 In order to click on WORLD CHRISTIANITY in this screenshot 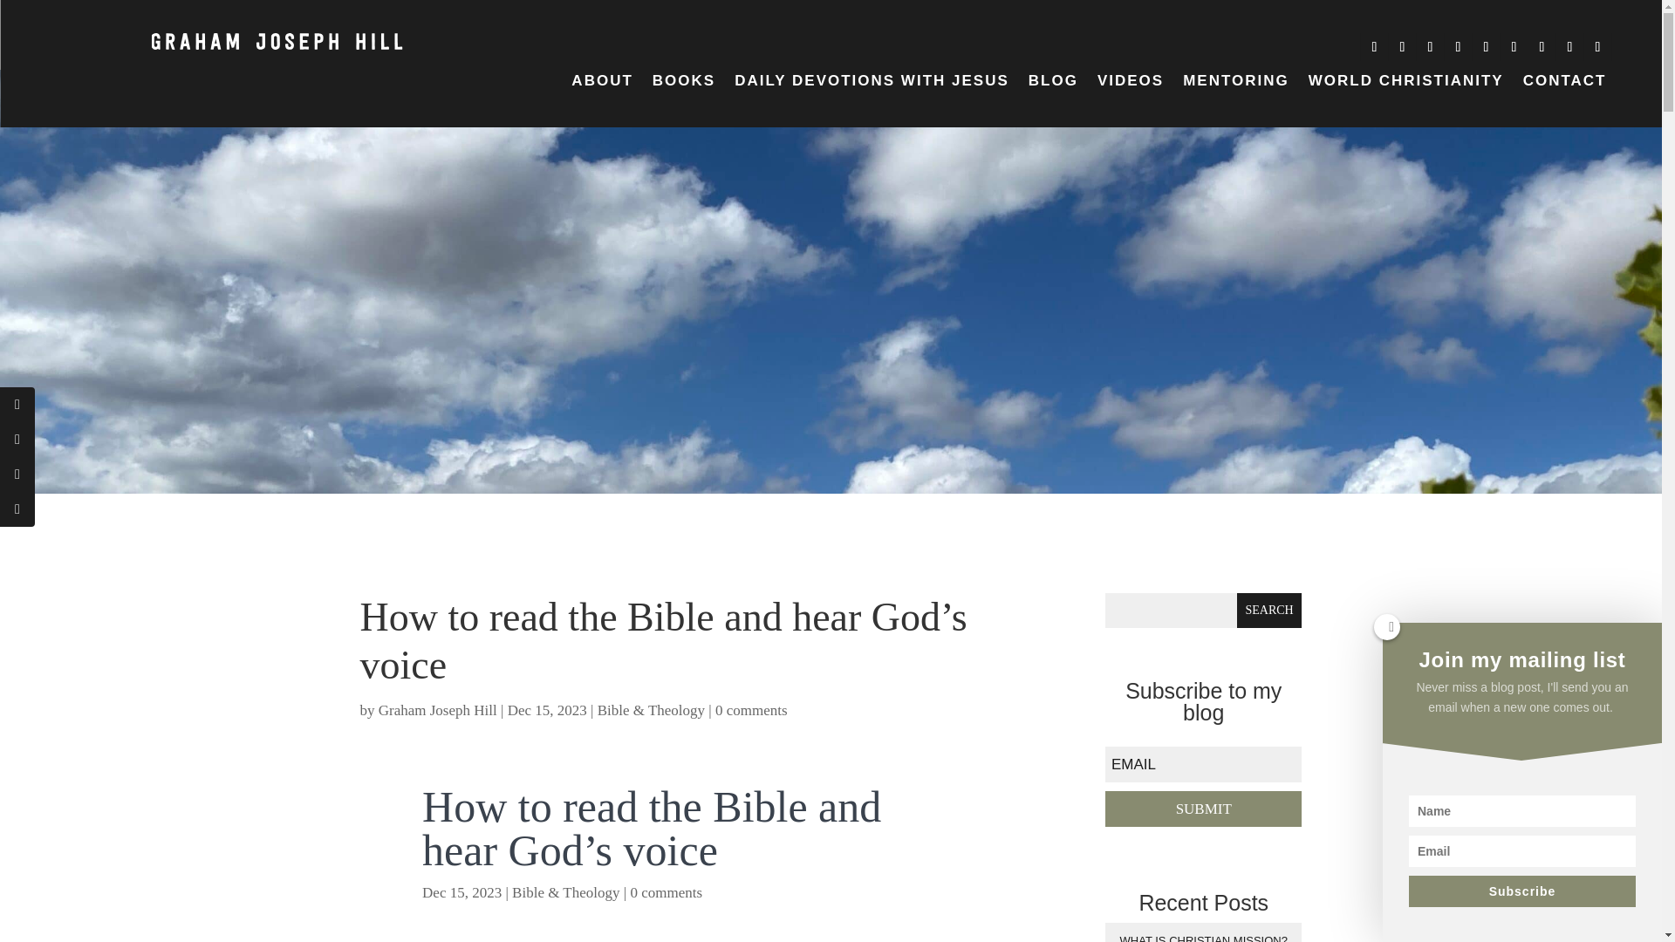, I will do `click(1406, 85)`.